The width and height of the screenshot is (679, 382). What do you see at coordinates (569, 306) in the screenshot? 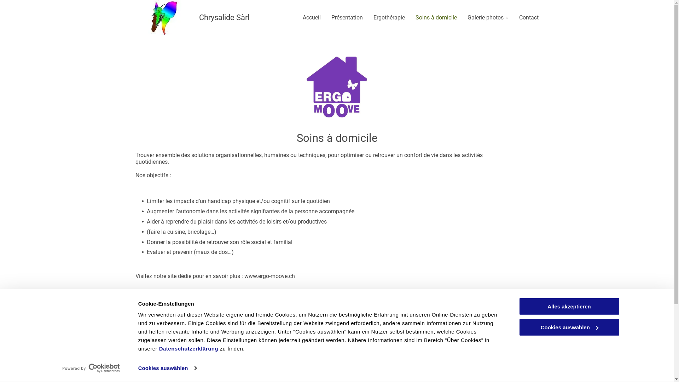
I see `Alles akzeptieren` at bounding box center [569, 306].